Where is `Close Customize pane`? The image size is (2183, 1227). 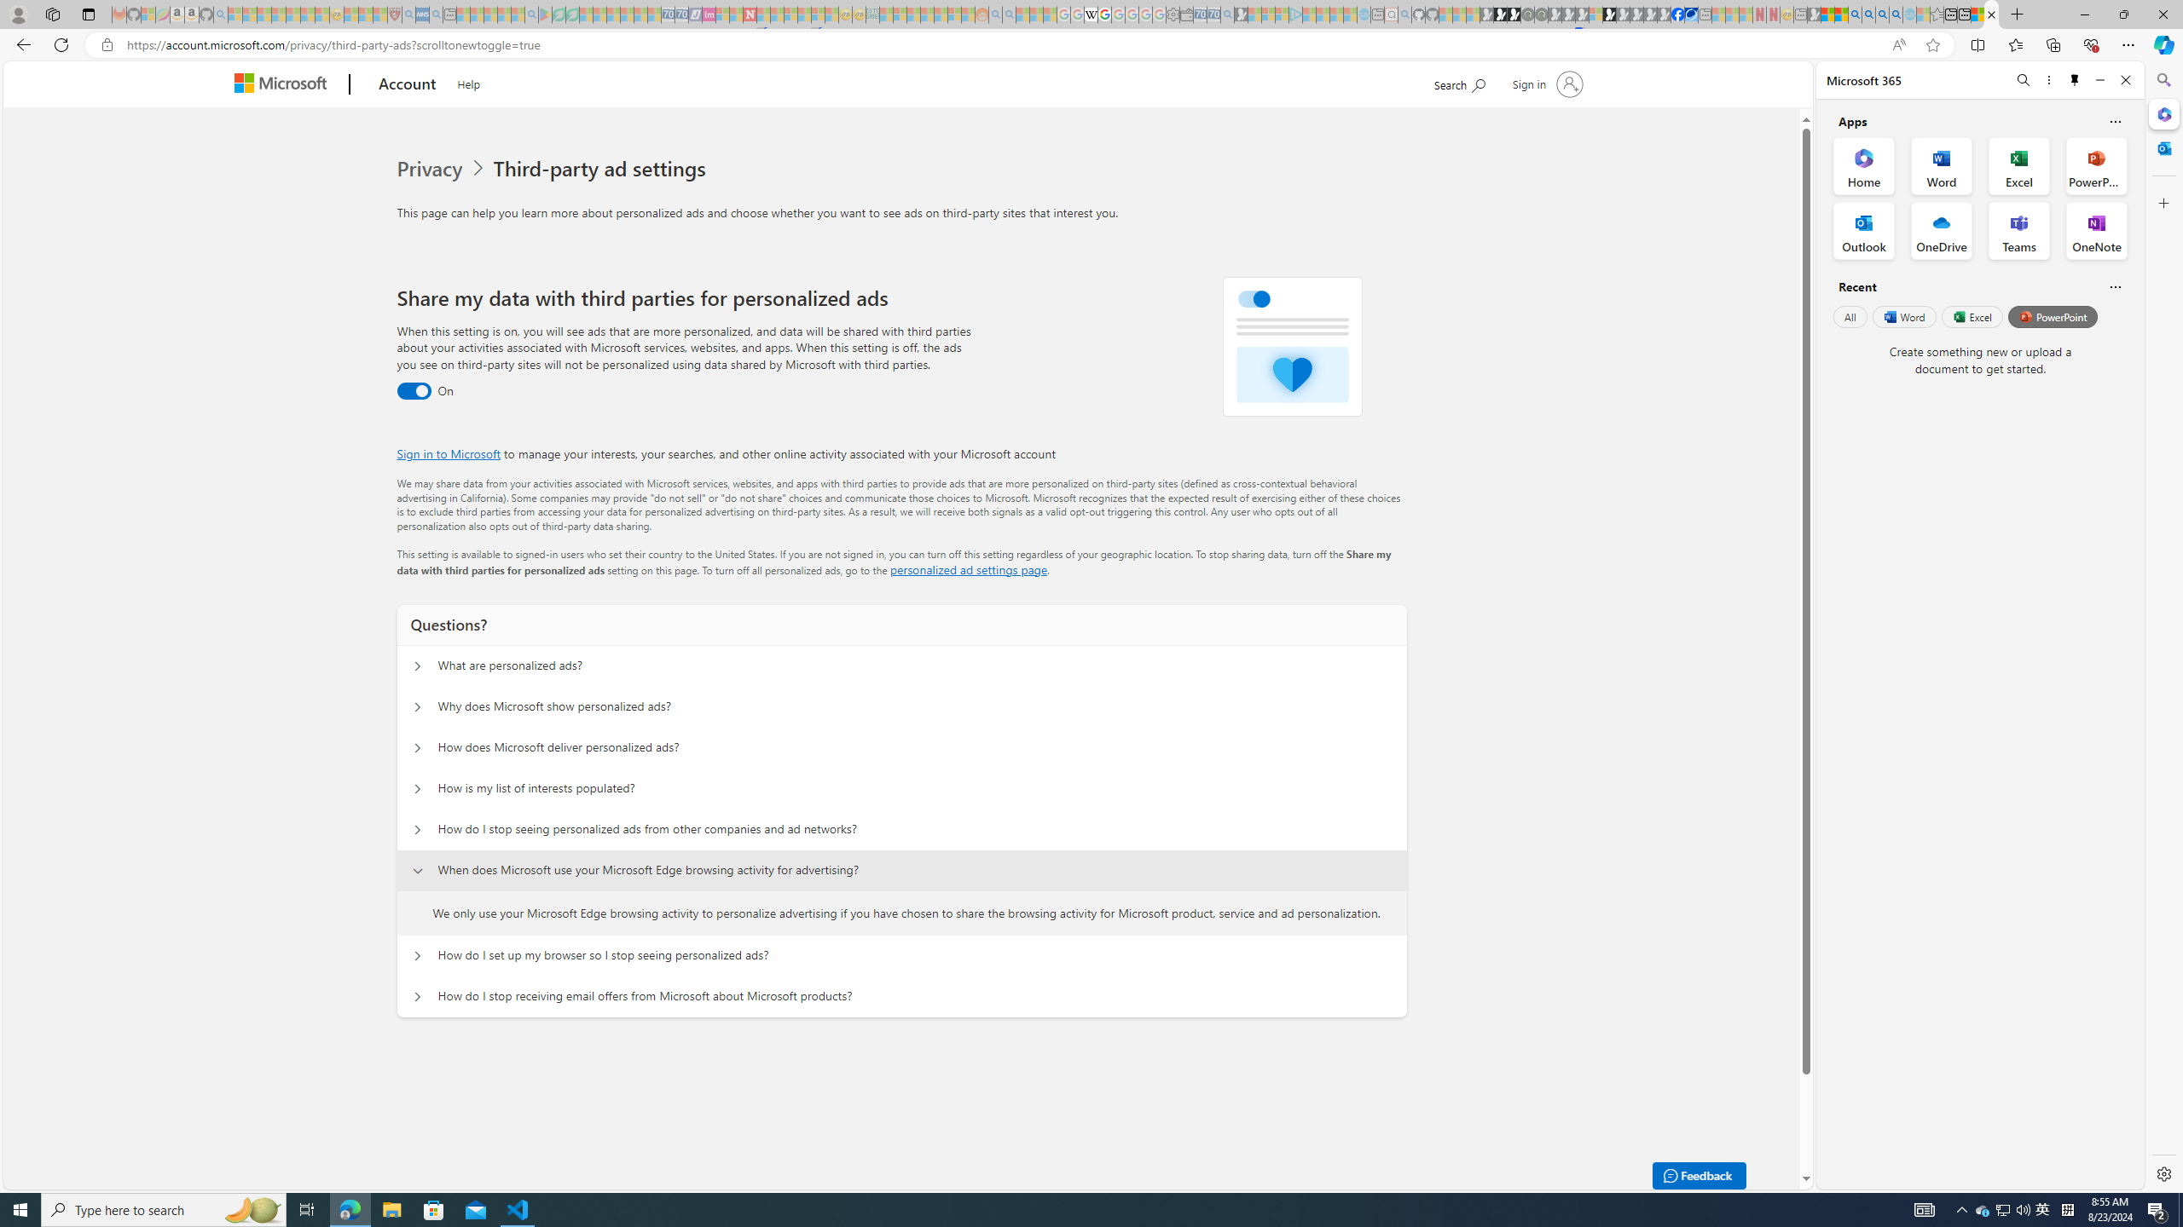 Close Customize pane is located at coordinates (2163, 203).